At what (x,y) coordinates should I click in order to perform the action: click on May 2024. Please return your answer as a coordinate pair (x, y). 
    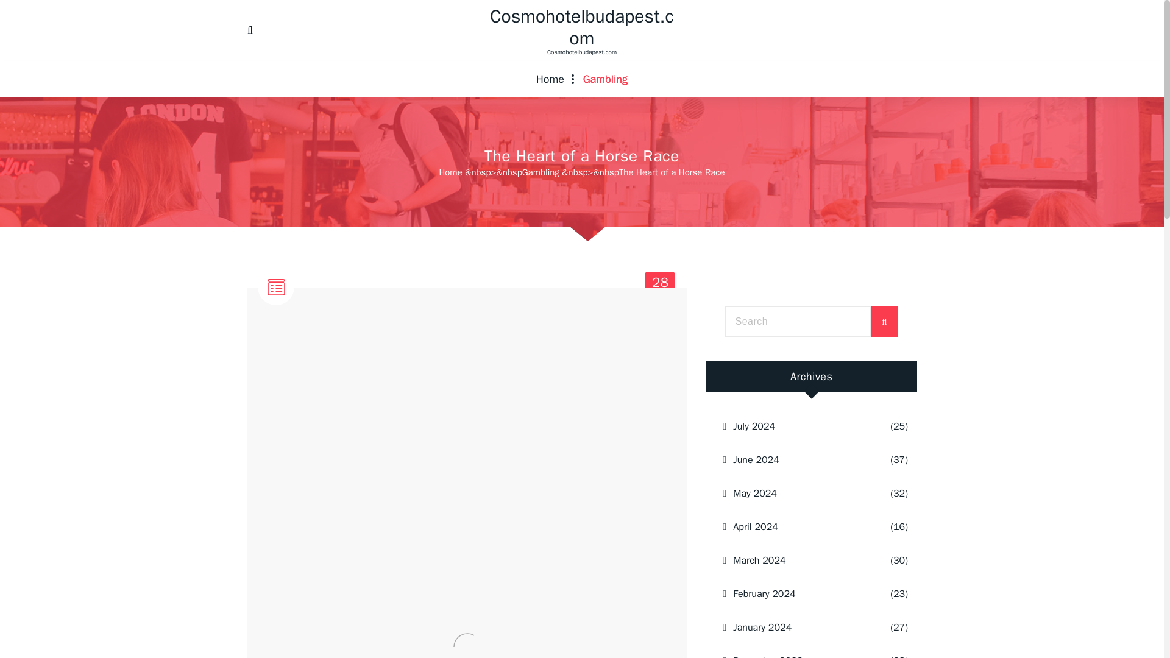
    Looking at the image, I should click on (796, 493).